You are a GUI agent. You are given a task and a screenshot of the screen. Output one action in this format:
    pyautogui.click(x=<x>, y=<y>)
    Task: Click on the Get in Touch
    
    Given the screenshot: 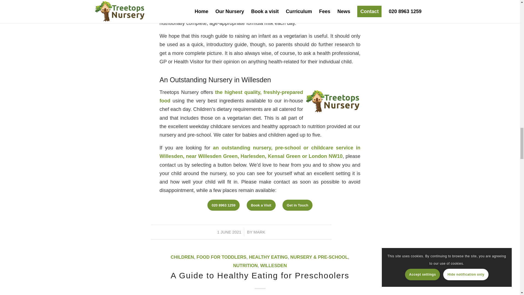 What is the action you would take?
    pyautogui.click(x=297, y=205)
    